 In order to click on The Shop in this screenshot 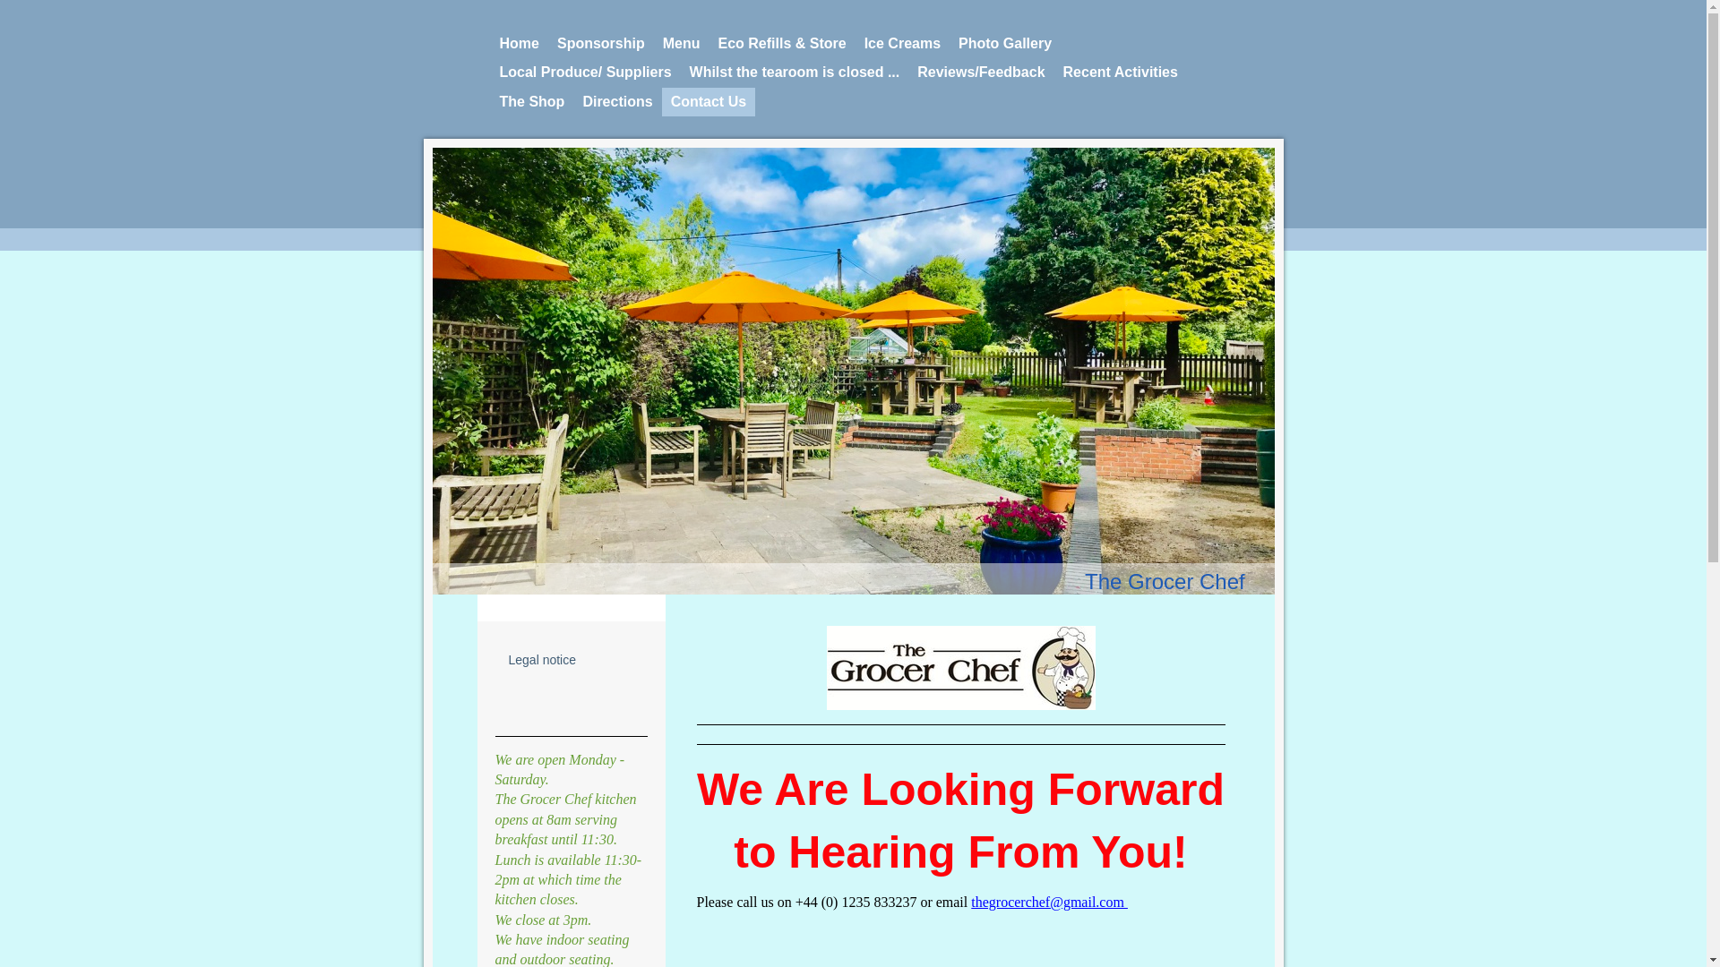, I will do `click(532, 102)`.